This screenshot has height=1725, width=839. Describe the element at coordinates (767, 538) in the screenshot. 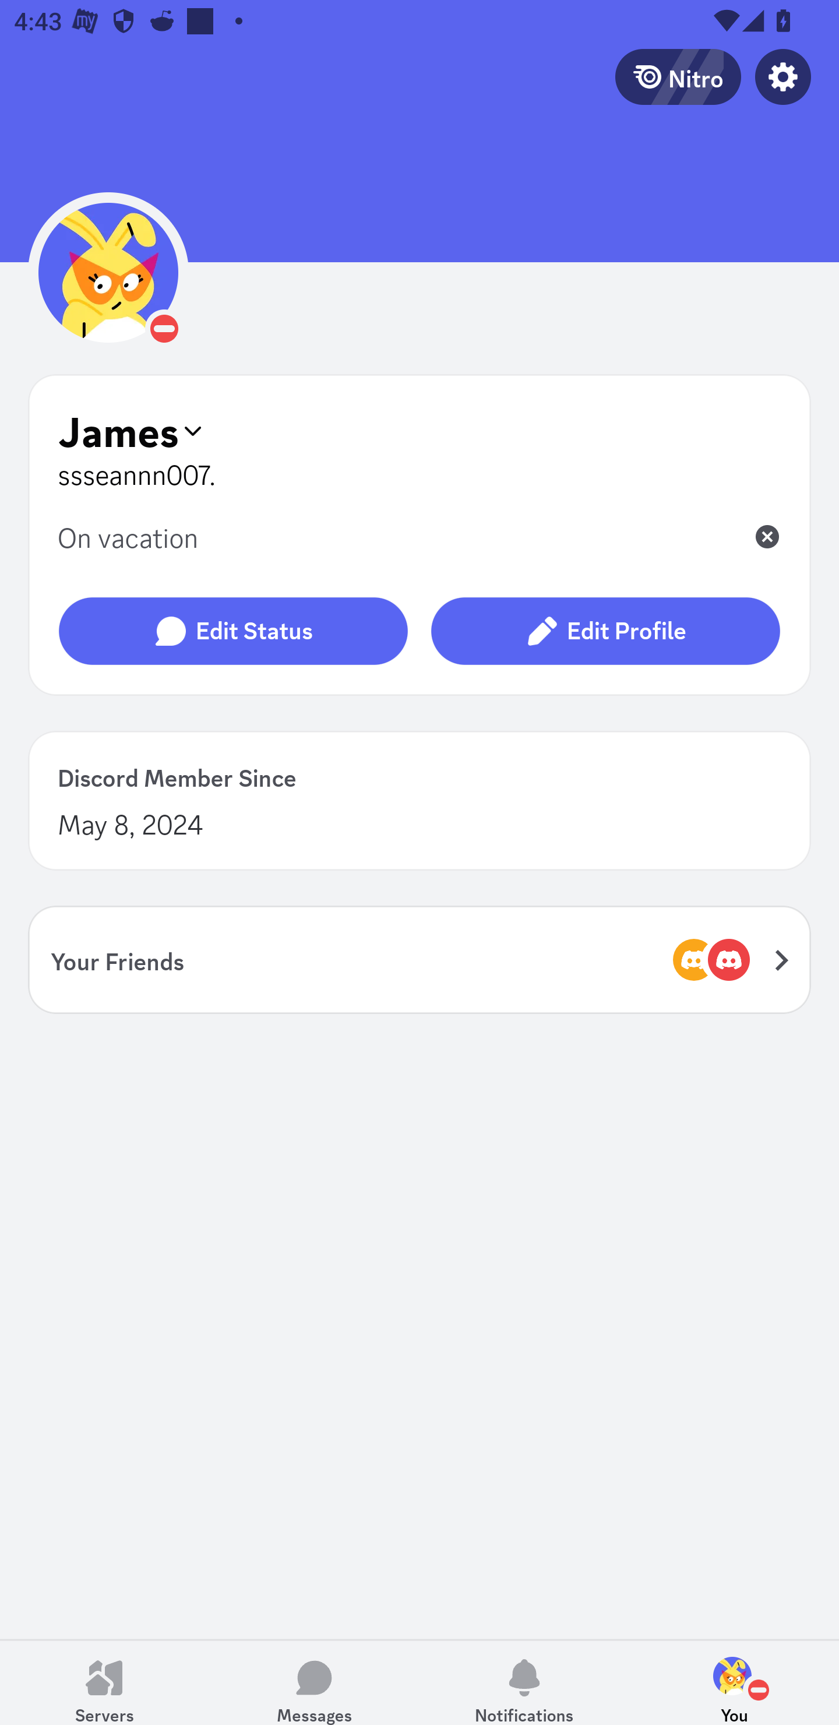

I see `Clear Status` at that location.